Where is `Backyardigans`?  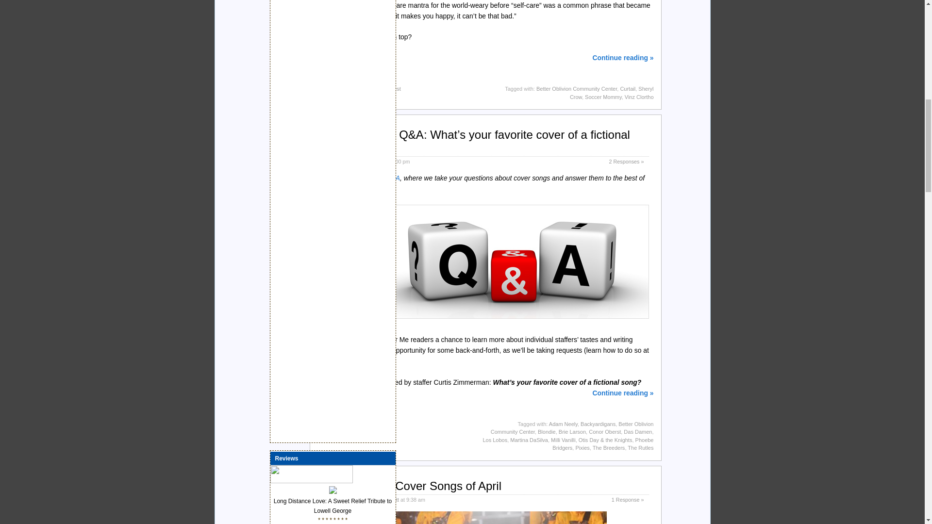
Backyardigans is located at coordinates (598, 424).